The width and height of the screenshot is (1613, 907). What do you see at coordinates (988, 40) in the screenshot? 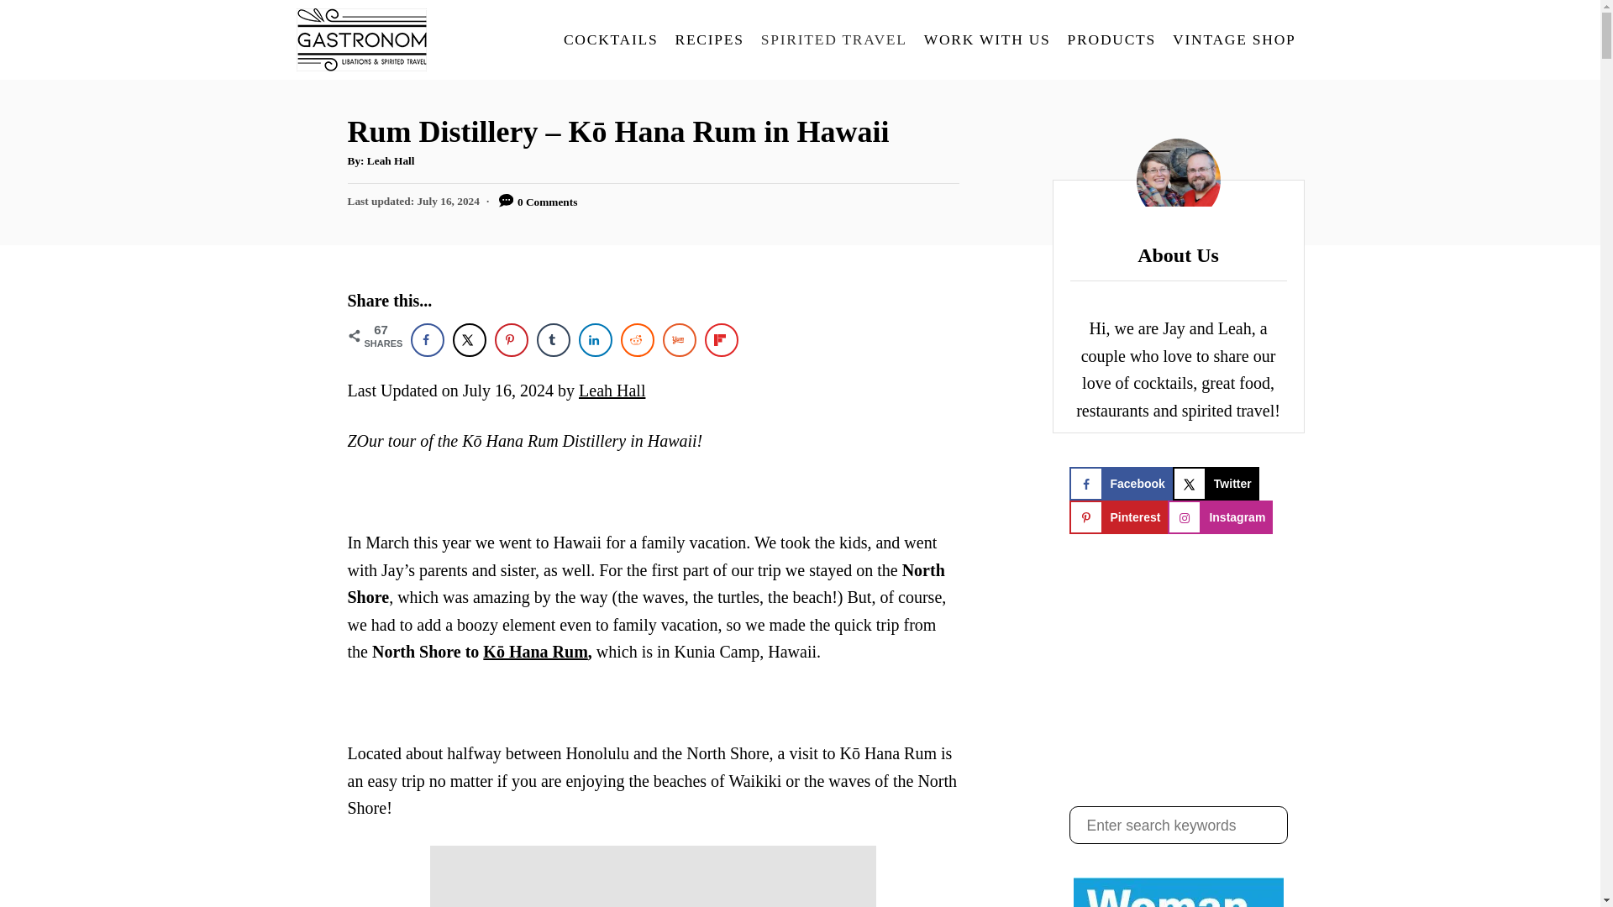
I see `WORK WITH US` at bounding box center [988, 40].